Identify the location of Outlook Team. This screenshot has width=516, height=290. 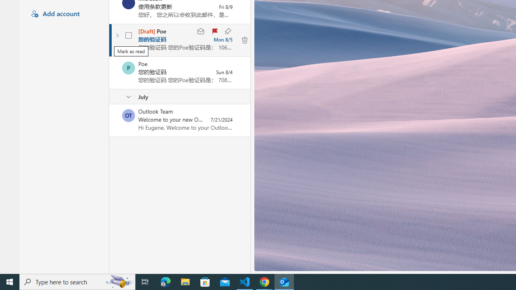
(129, 115).